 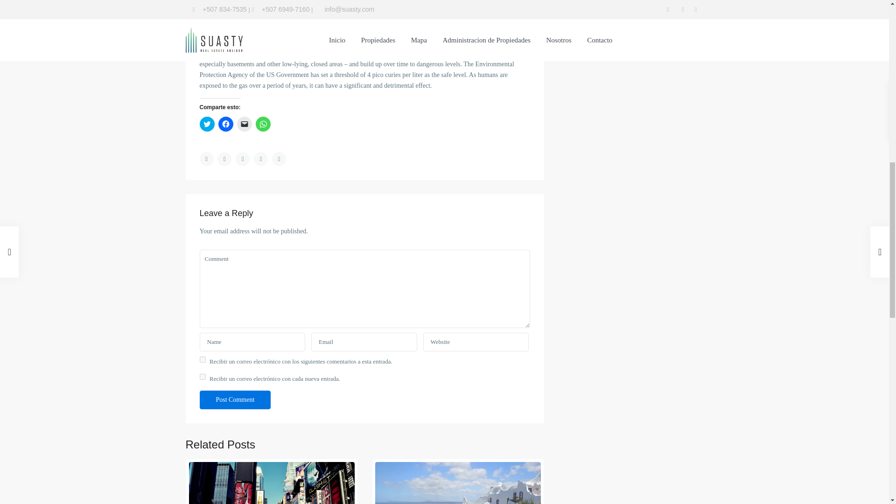 I want to click on Post Comment, so click(x=235, y=399).